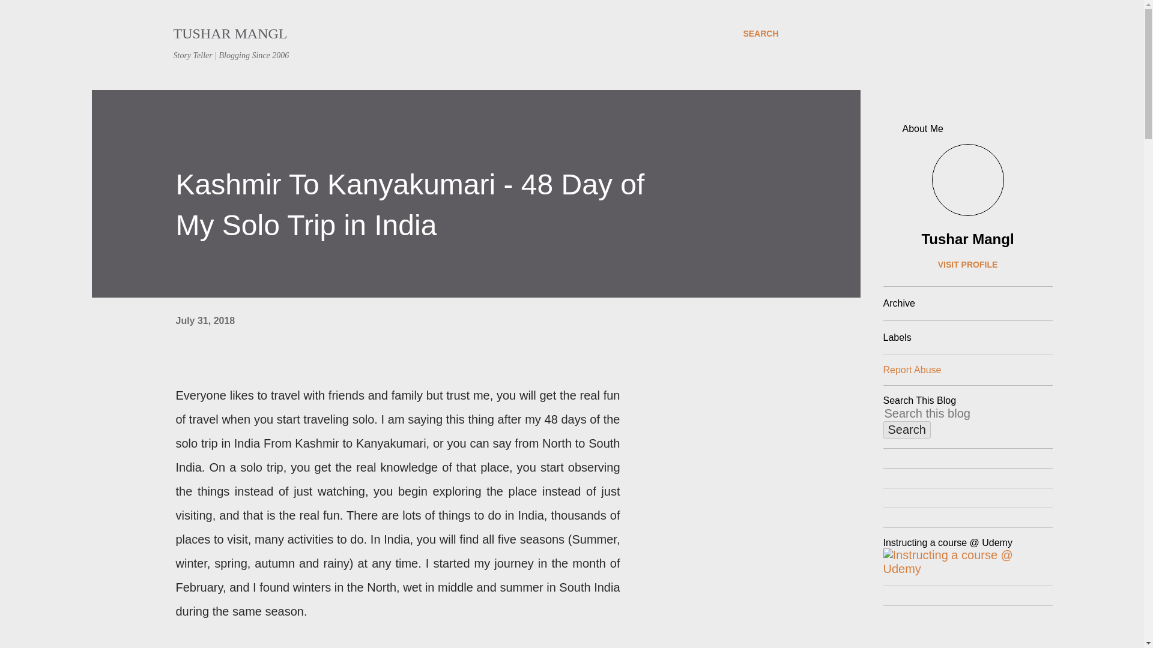 The width and height of the screenshot is (1153, 648). Describe the element at coordinates (760, 34) in the screenshot. I see `SEARCH` at that location.